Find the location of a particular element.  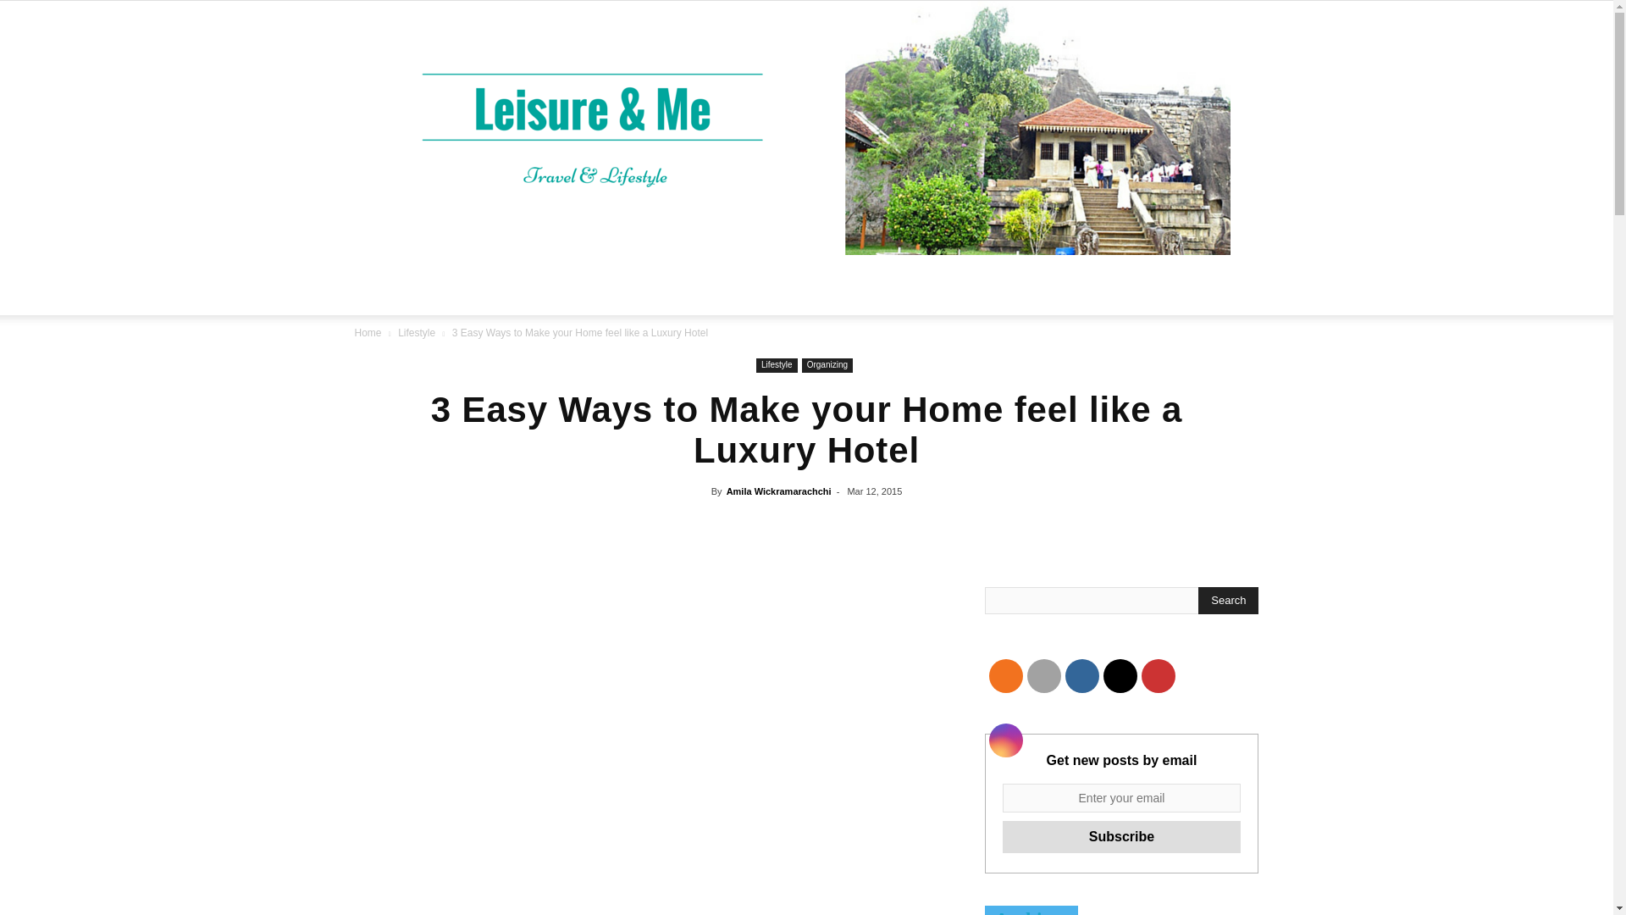

Home is located at coordinates (368, 332).